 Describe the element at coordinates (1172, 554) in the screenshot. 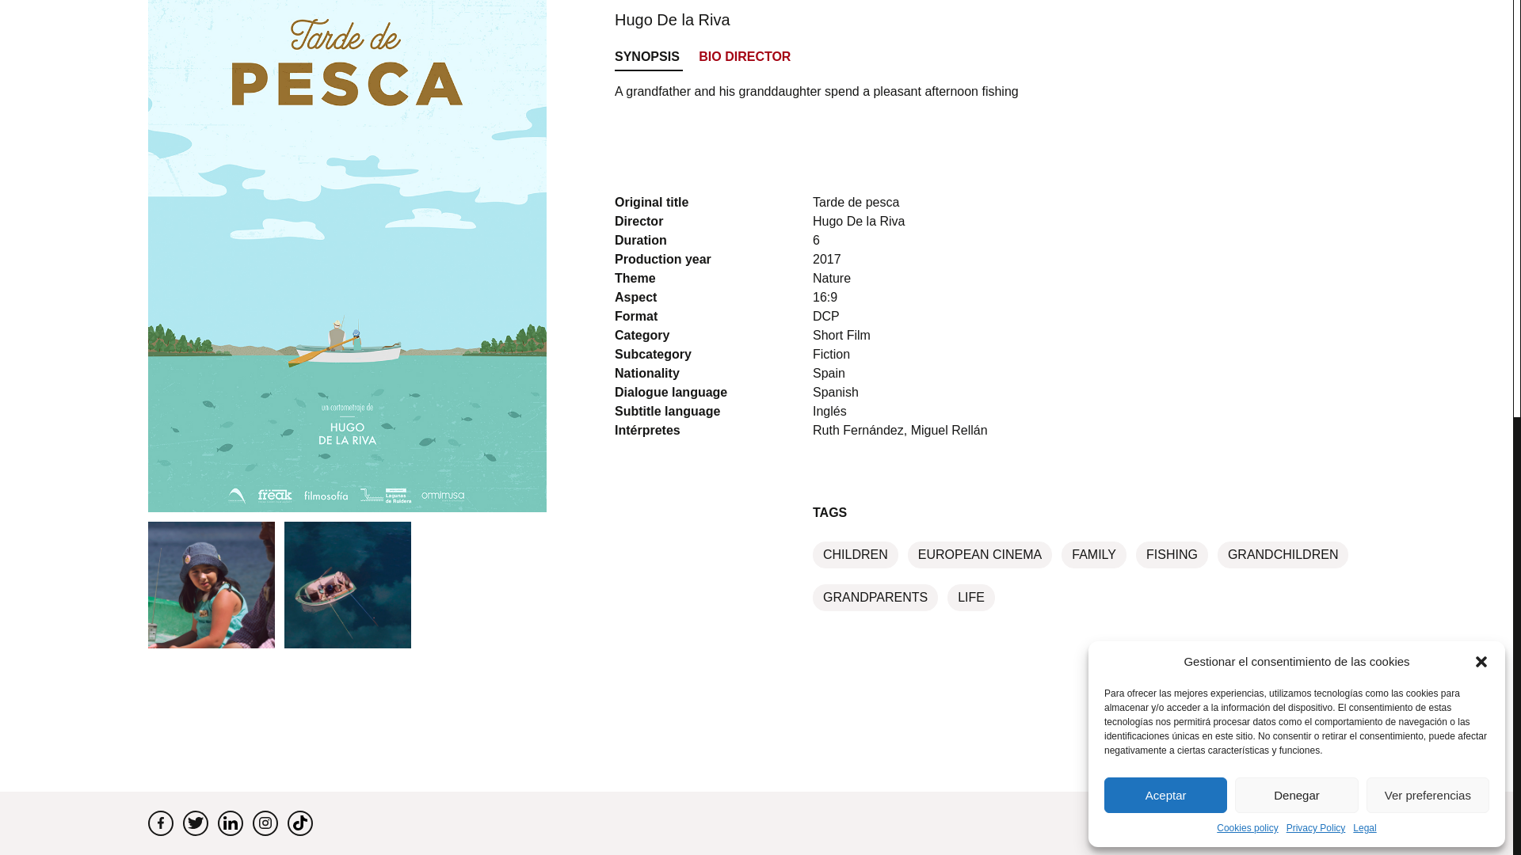

I see `FISHING` at that location.